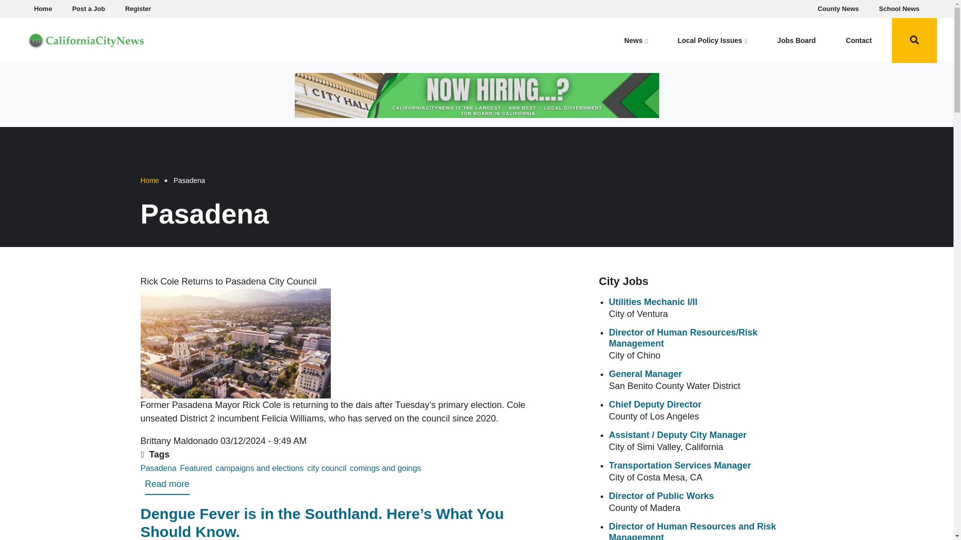 Image resolution: width=961 pixels, height=540 pixels. I want to click on Home, so click(158, 468).